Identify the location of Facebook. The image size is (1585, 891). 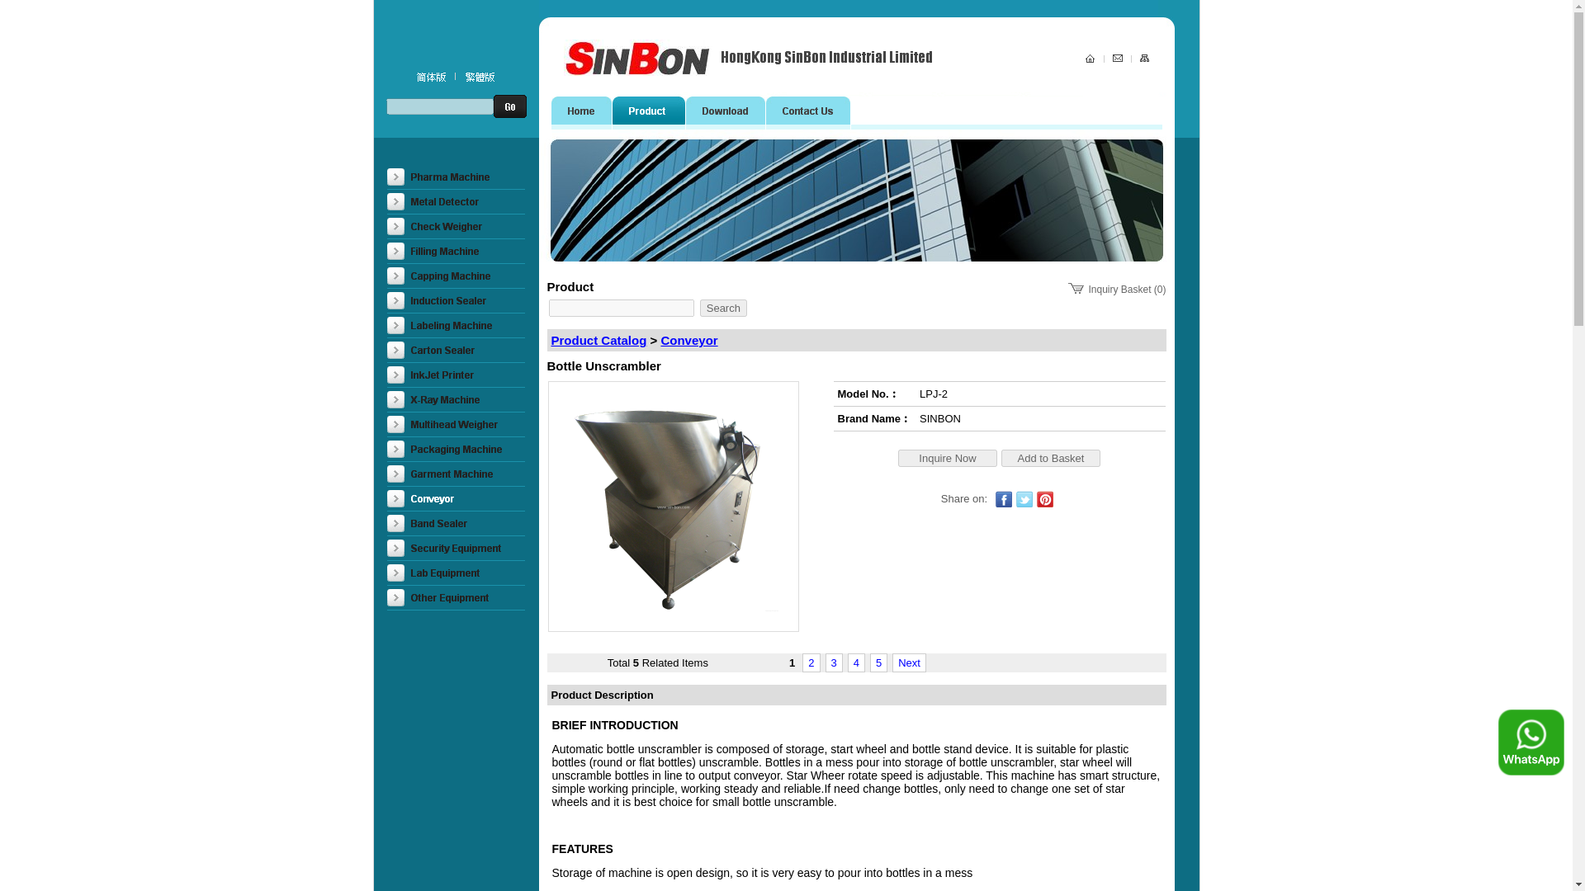
(1004, 498).